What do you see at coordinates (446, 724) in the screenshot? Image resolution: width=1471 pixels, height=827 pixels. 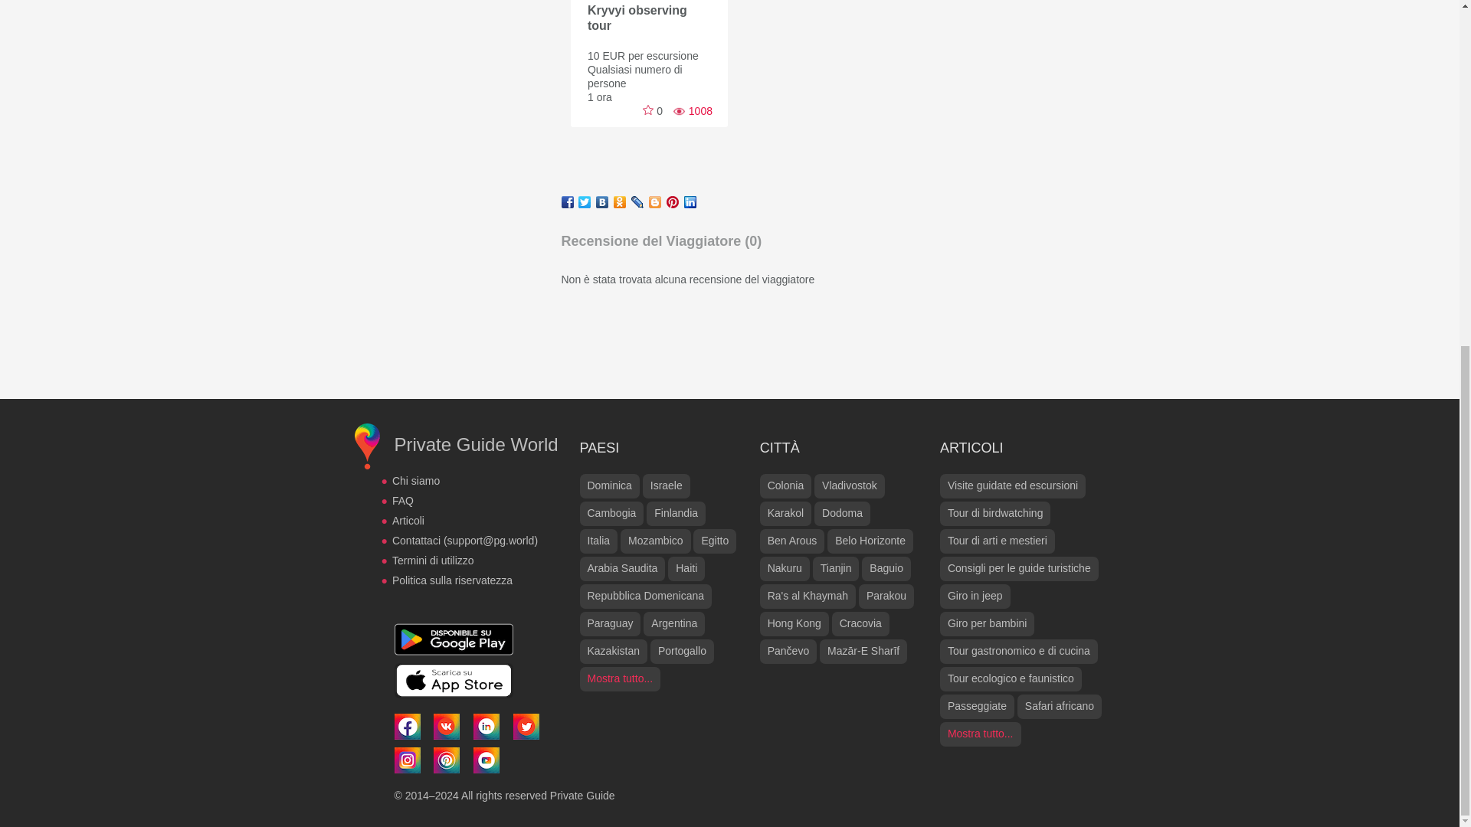 I see `Vkontakte` at bounding box center [446, 724].